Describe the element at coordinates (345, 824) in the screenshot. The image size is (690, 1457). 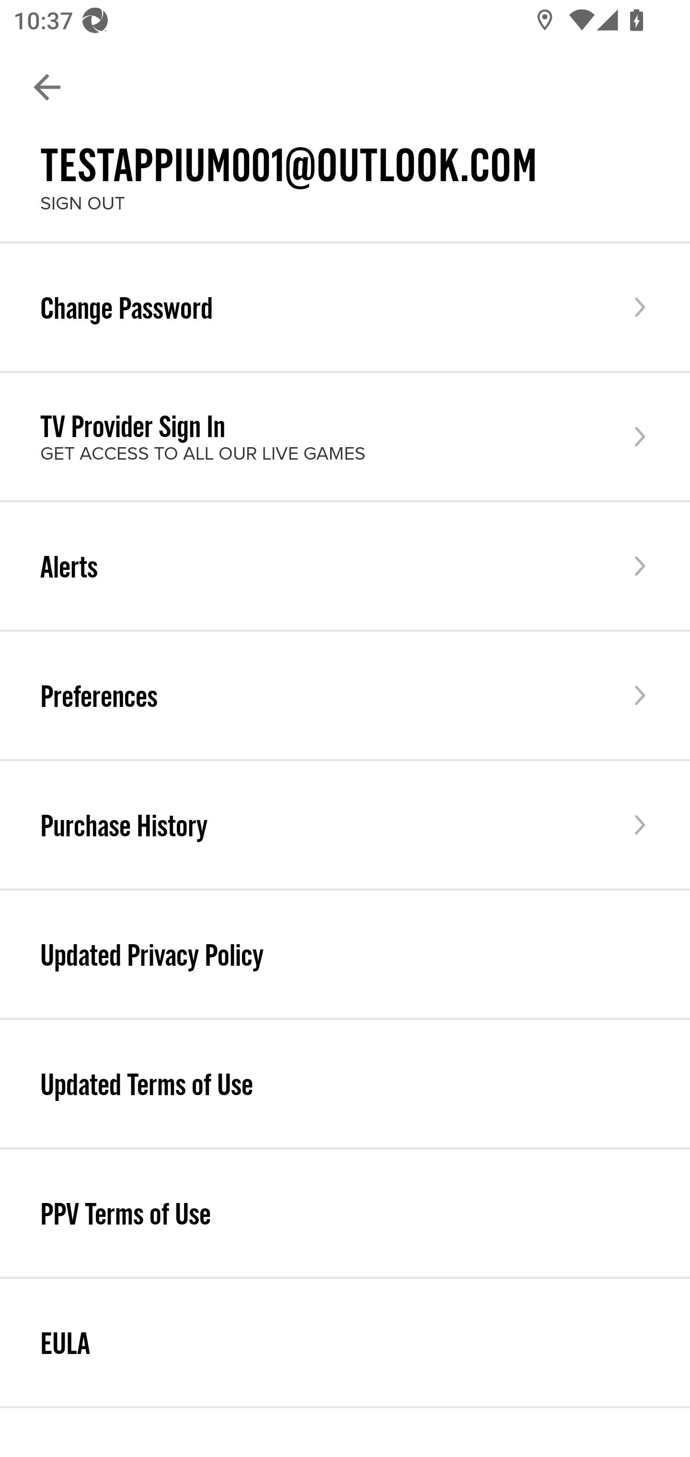
I see `Purchase History` at that location.